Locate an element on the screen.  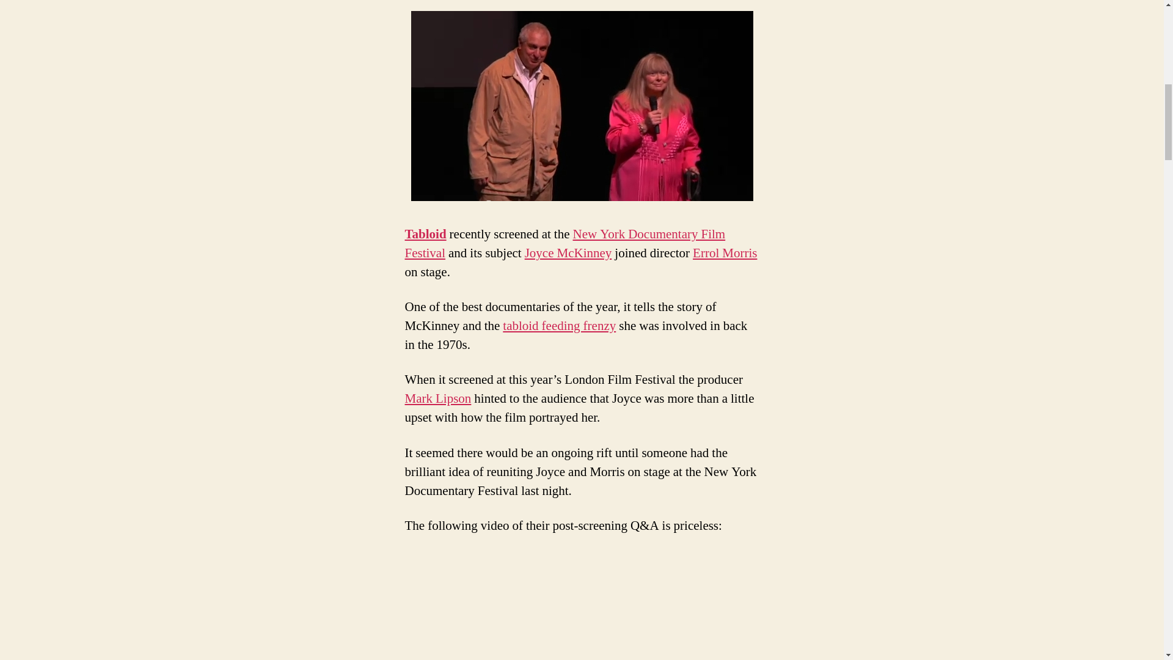
Tabloid is located at coordinates (425, 235).